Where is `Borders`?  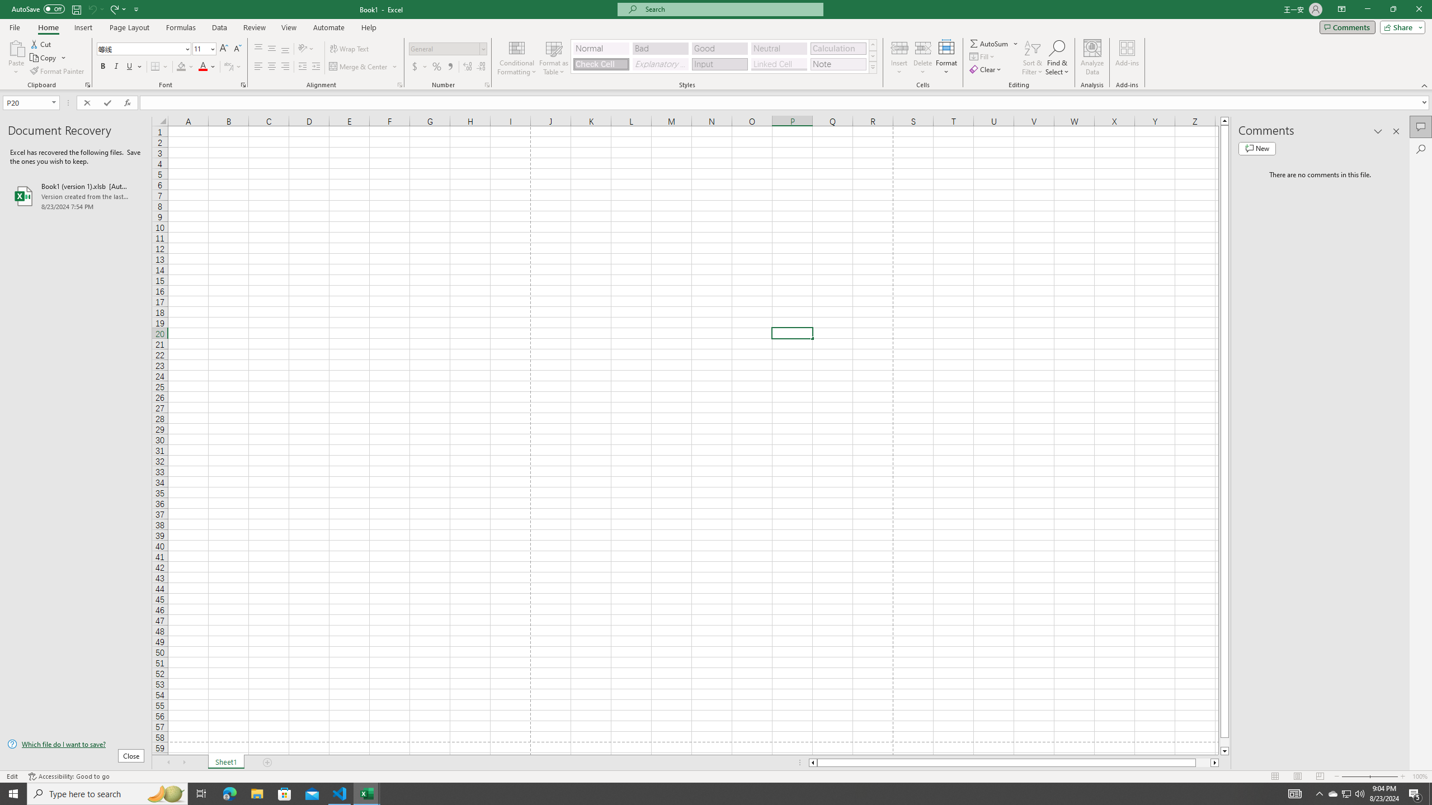
Borders is located at coordinates (159, 67).